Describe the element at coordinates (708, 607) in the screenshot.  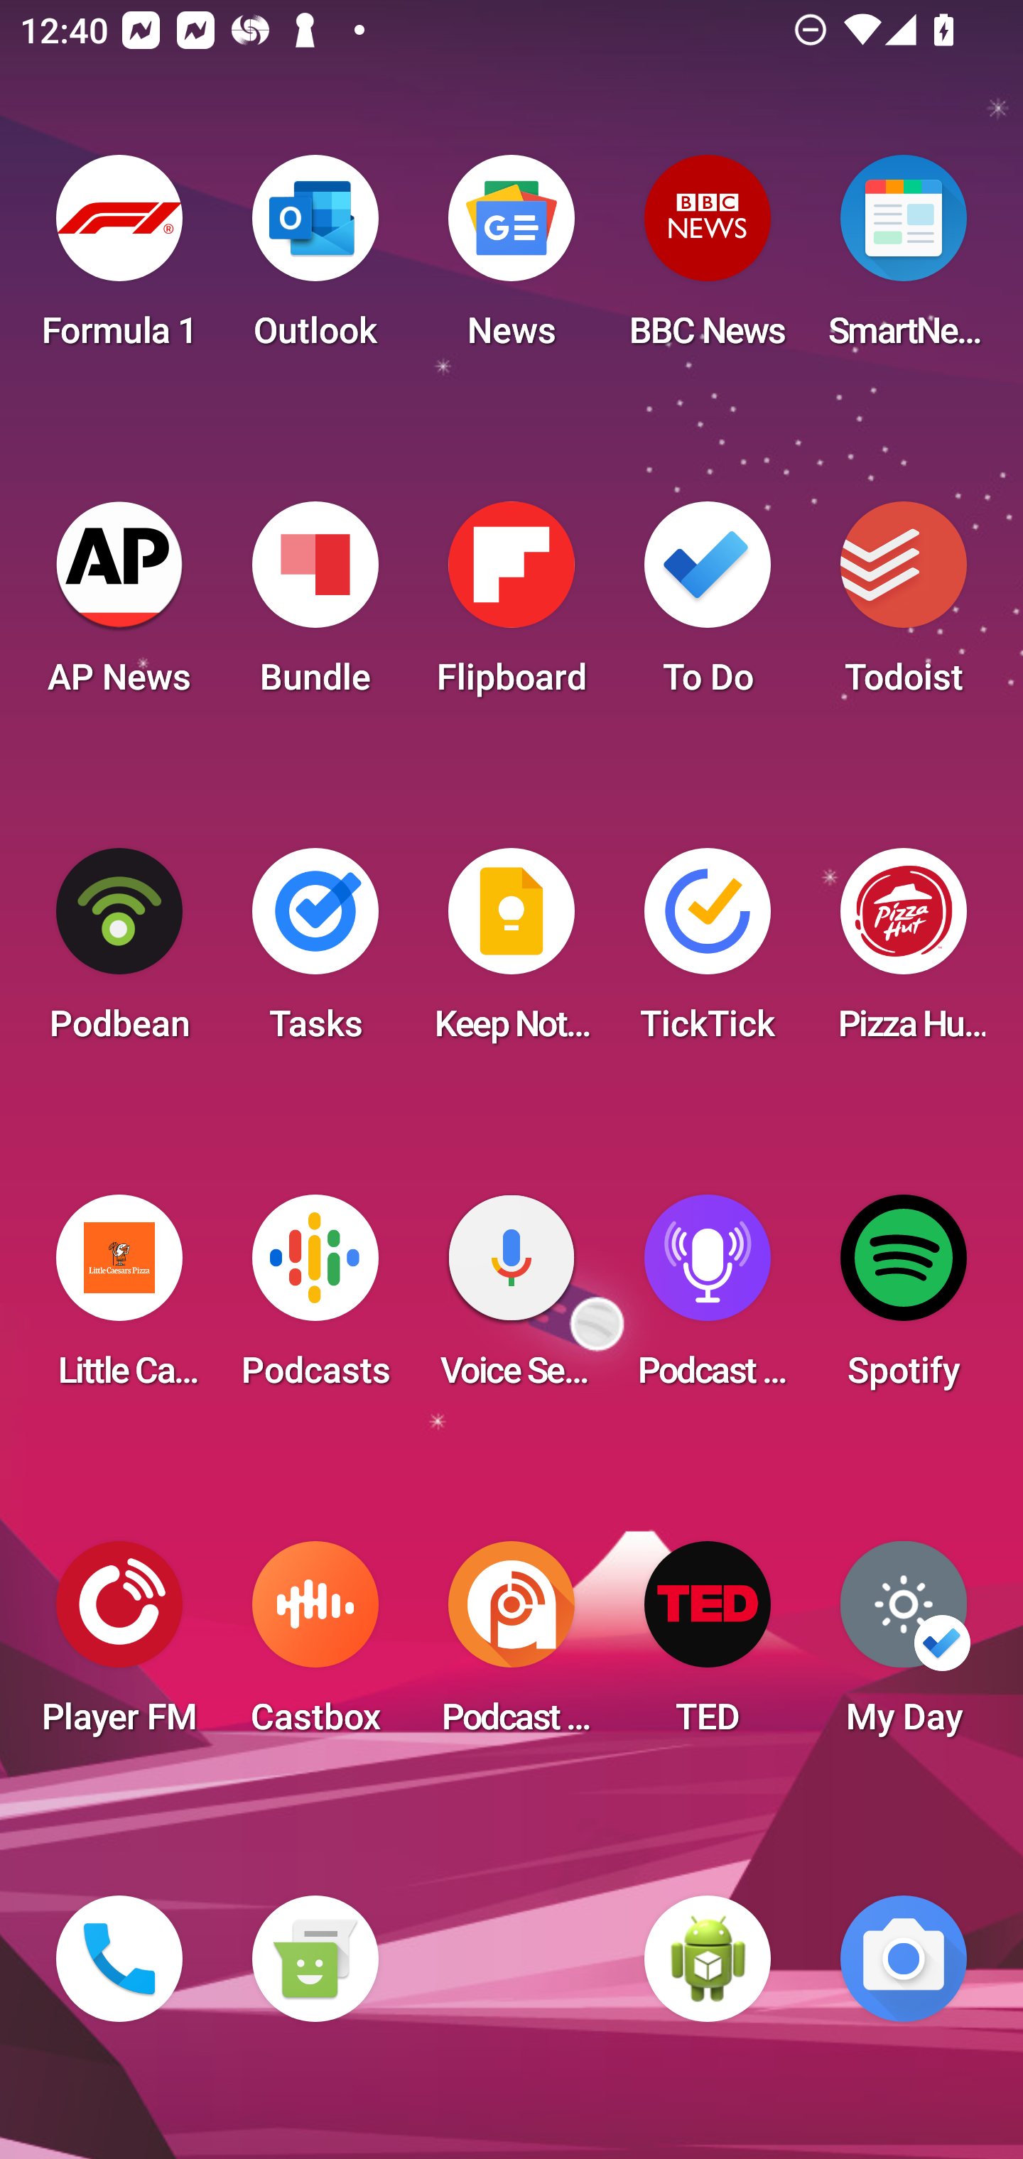
I see `To Do` at that location.